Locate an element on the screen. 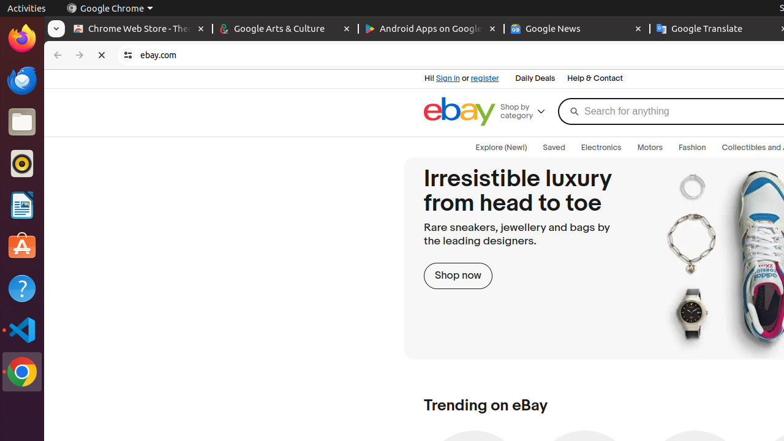 This screenshot has width=784, height=441. Explore (New!) is located at coordinates (501, 148).